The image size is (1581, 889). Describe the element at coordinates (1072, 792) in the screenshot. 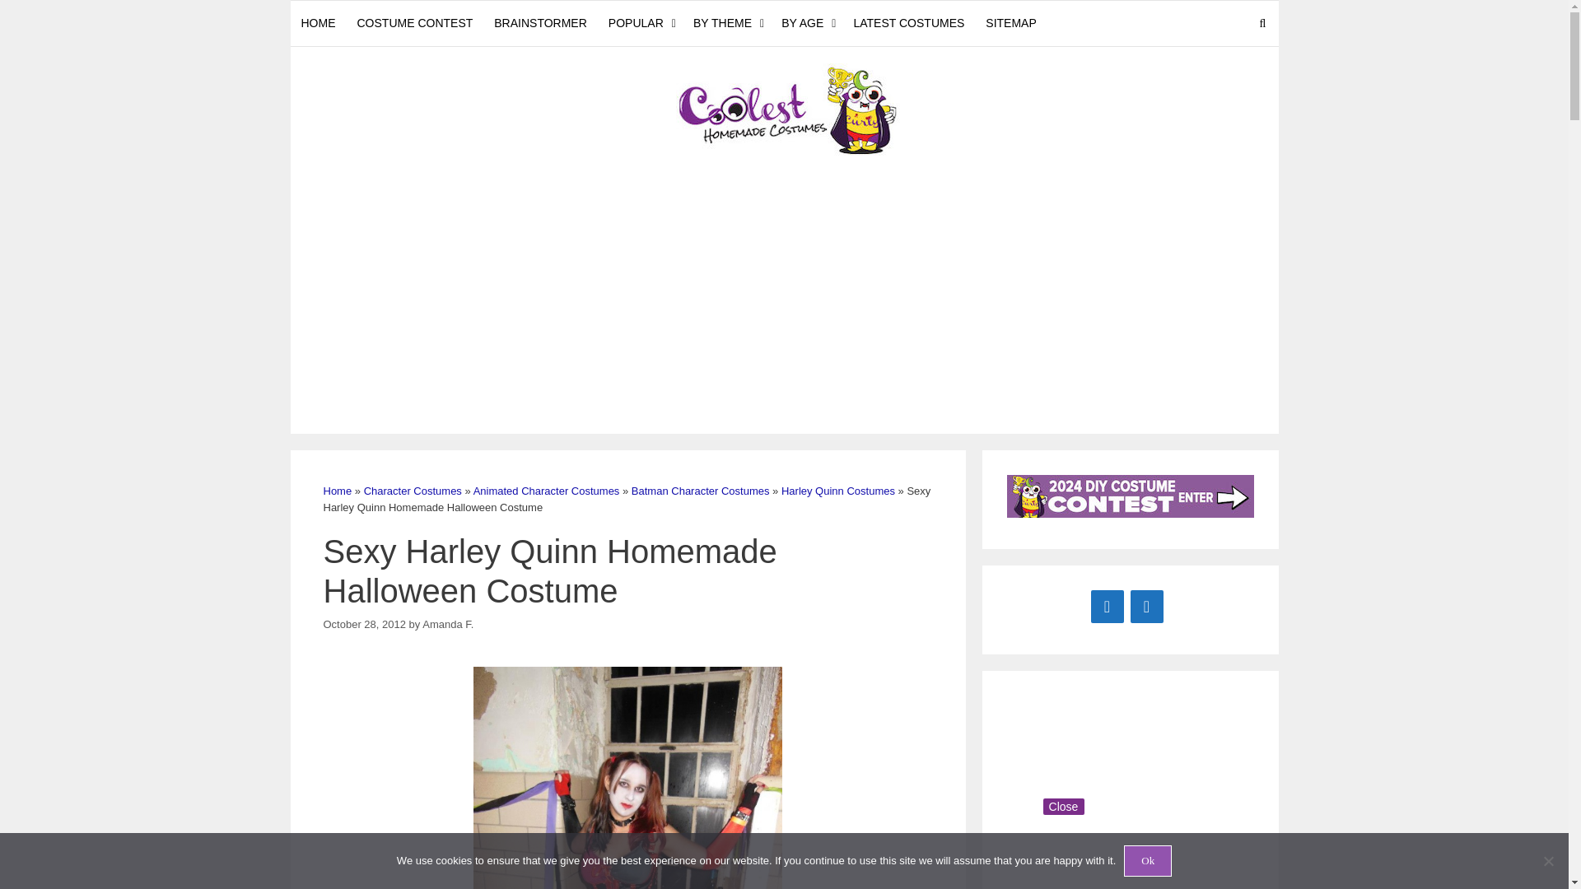

I see `3rd party ad content` at that location.